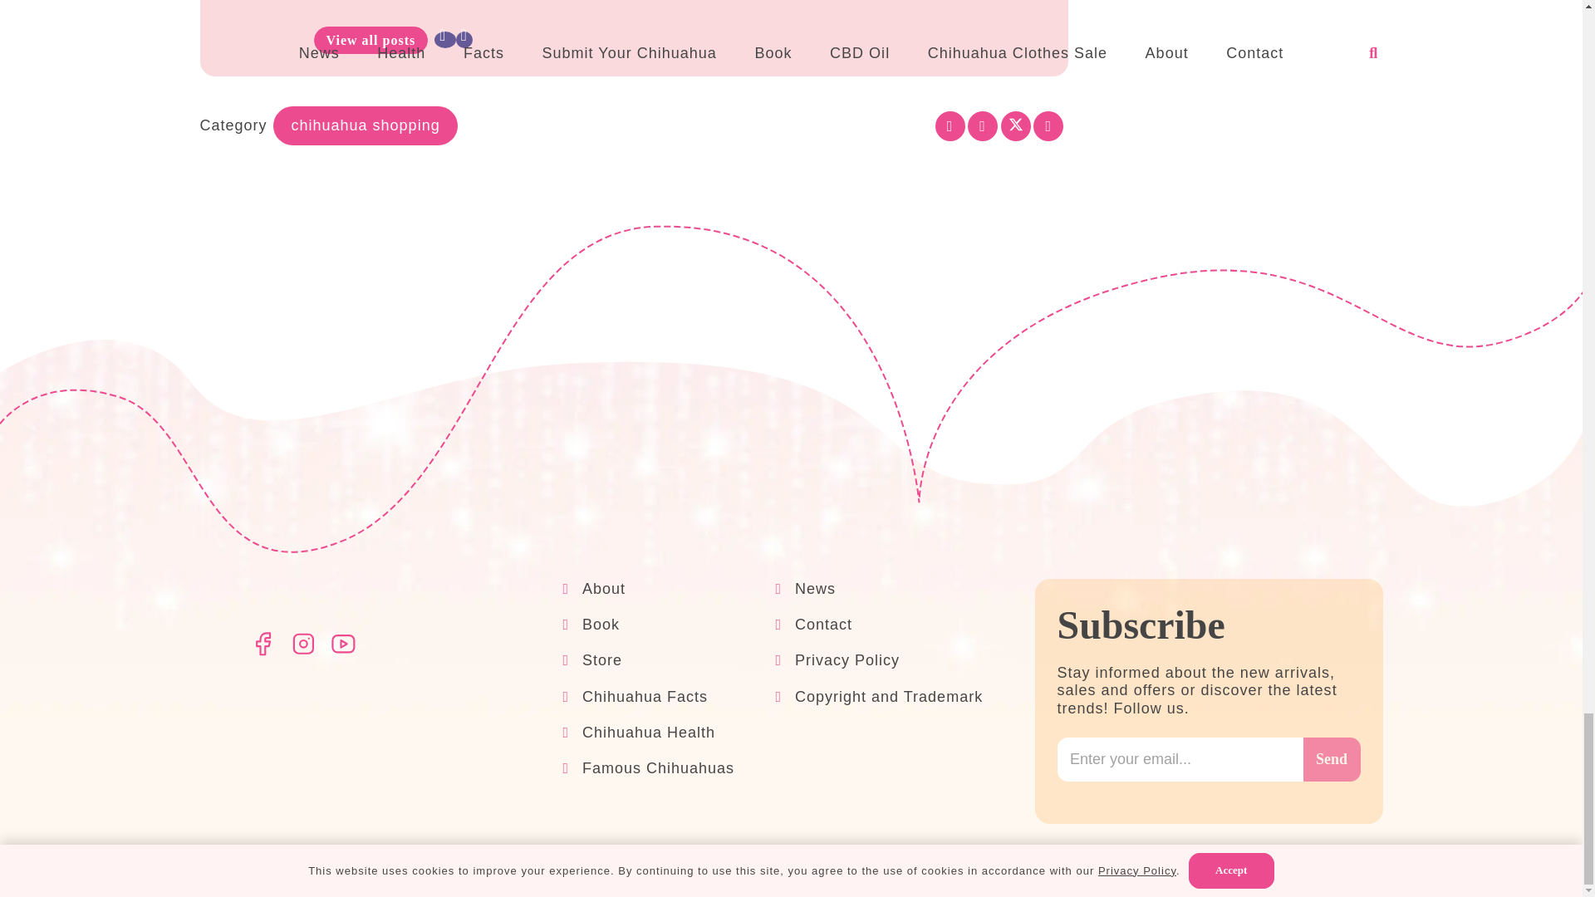 The image size is (1595, 897). I want to click on Send, so click(1331, 759).